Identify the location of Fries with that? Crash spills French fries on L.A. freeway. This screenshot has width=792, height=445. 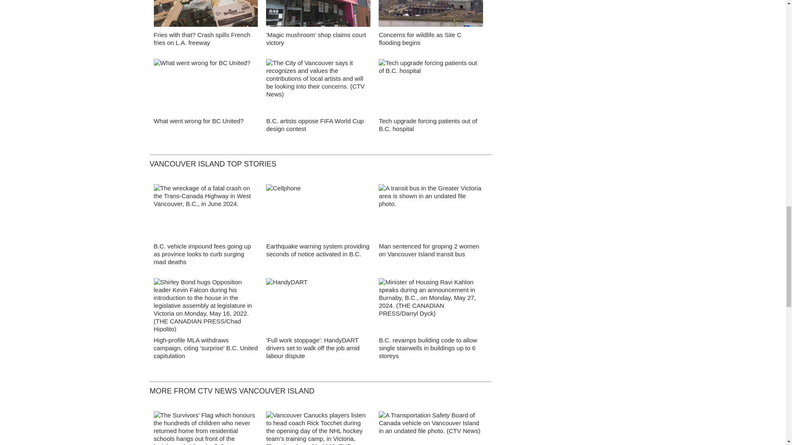
(202, 39).